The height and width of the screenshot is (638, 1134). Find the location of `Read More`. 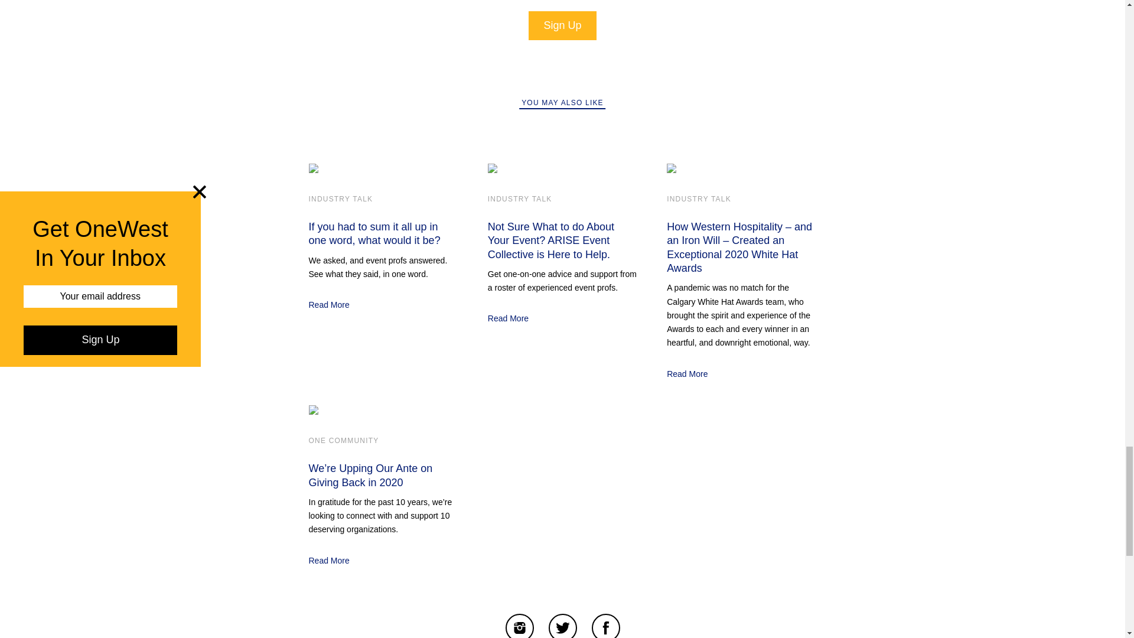

Read More is located at coordinates (687, 373).